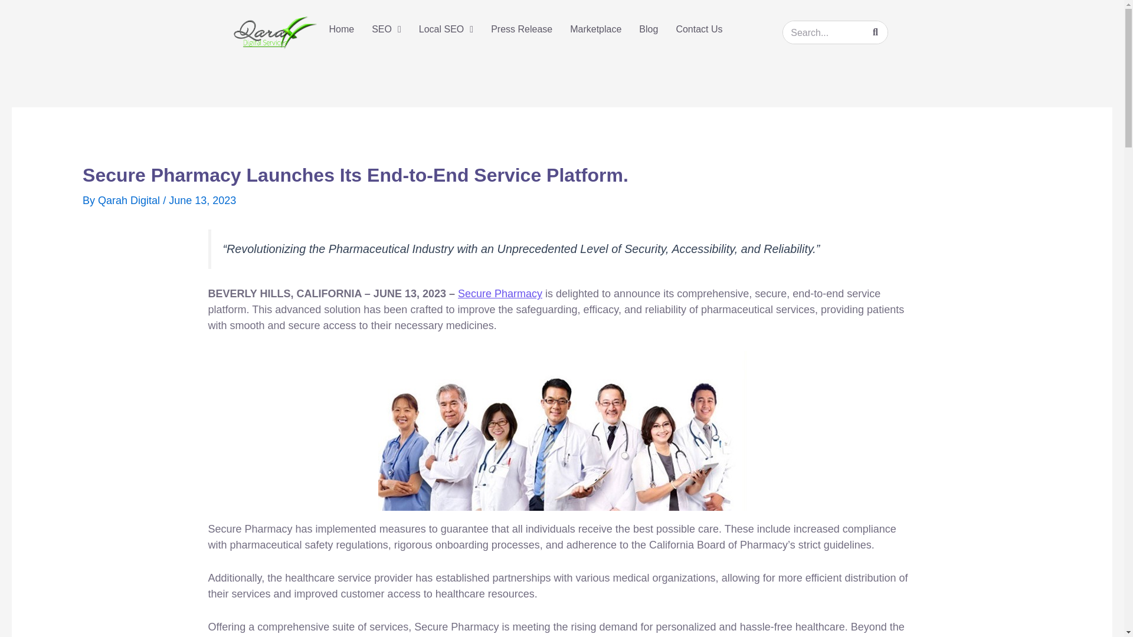 The image size is (1133, 637). What do you see at coordinates (446, 29) in the screenshot?
I see `Local SEO` at bounding box center [446, 29].